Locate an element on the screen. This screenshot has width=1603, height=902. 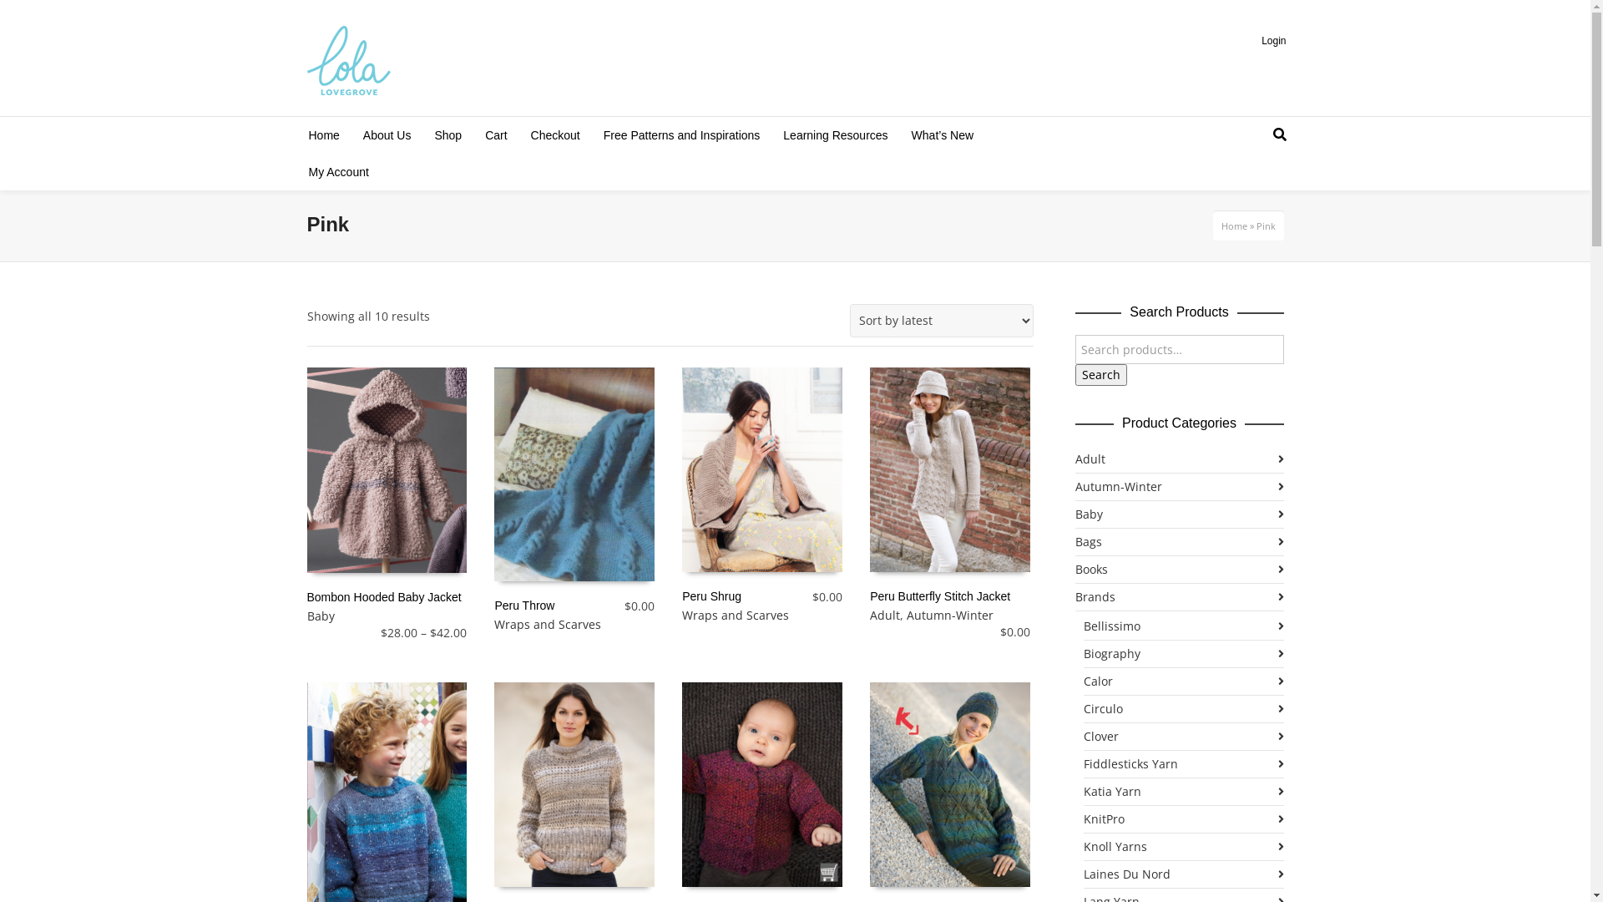
About Us is located at coordinates (387, 135).